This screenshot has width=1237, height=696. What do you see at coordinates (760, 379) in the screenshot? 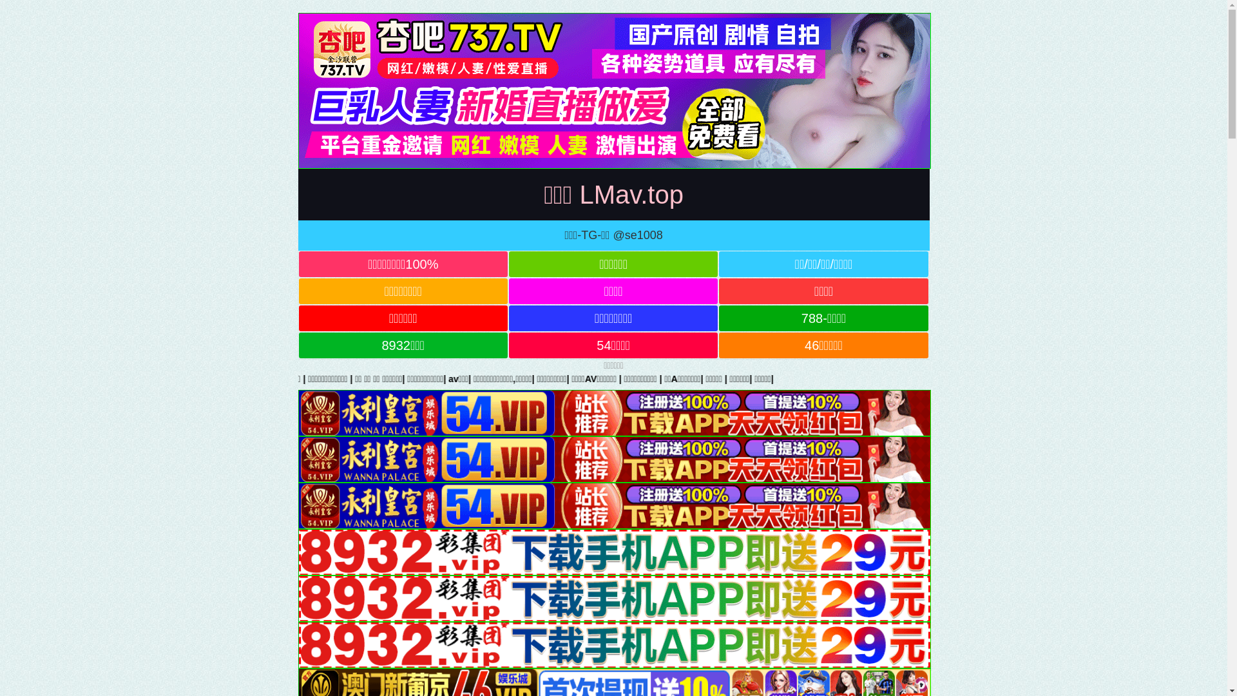
I see `|` at bounding box center [760, 379].